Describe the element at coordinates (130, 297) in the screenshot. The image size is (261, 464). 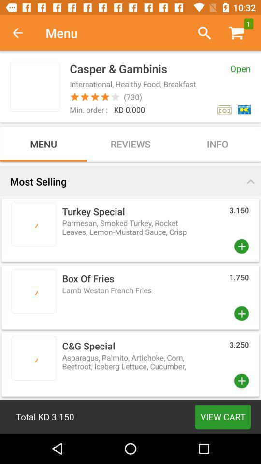
I see `select box above cg special` at that location.